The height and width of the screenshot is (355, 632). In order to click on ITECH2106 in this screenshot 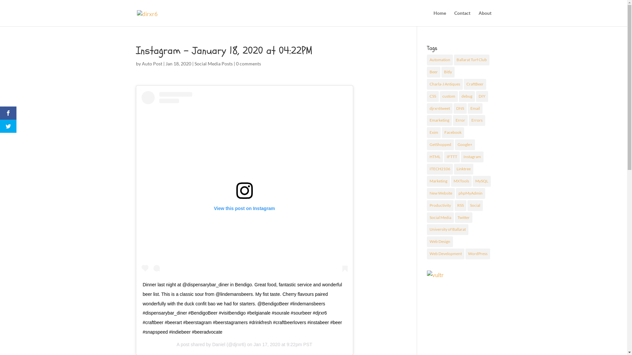, I will do `click(440, 169)`.